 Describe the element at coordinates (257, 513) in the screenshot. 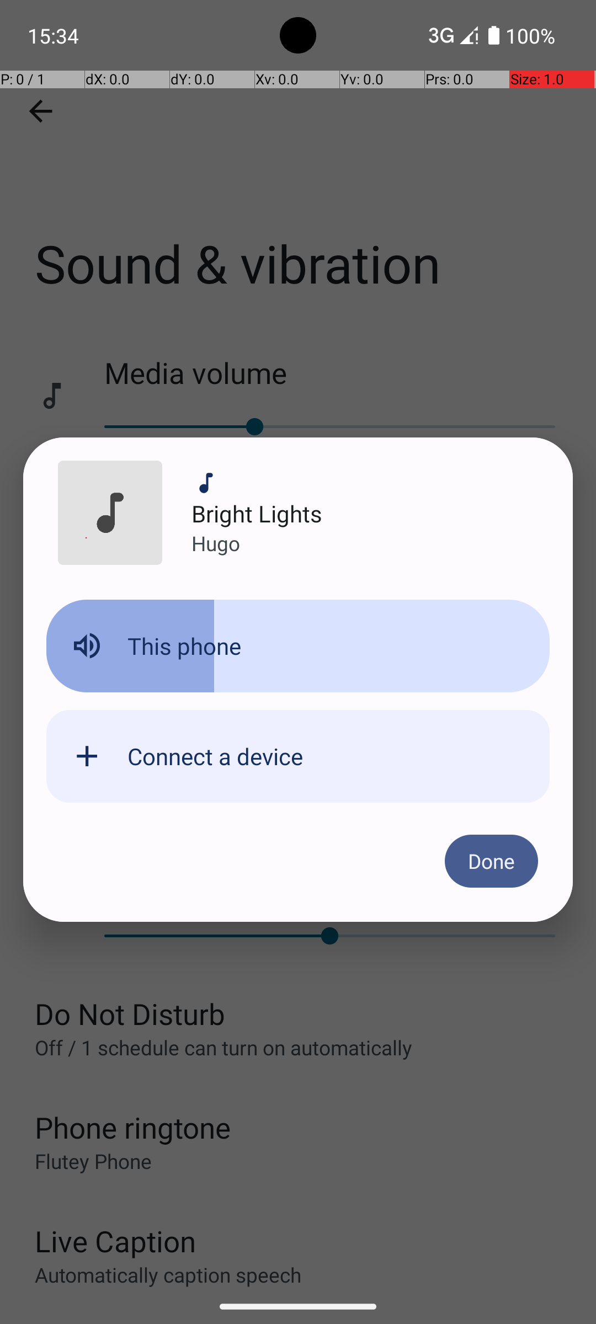

I see `Bright Lights` at that location.